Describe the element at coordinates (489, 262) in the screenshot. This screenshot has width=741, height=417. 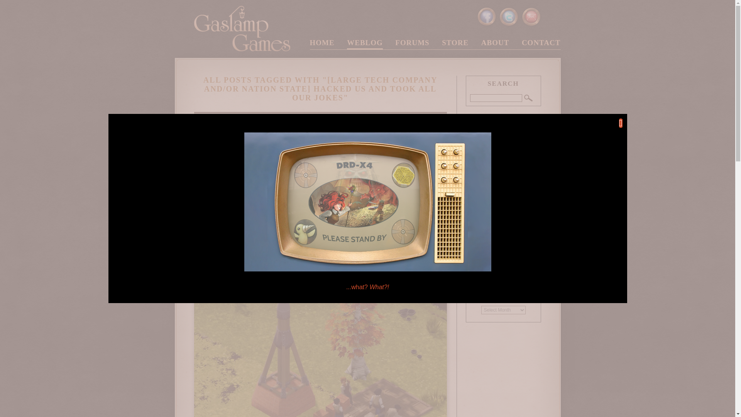
I see `Programming` at that location.